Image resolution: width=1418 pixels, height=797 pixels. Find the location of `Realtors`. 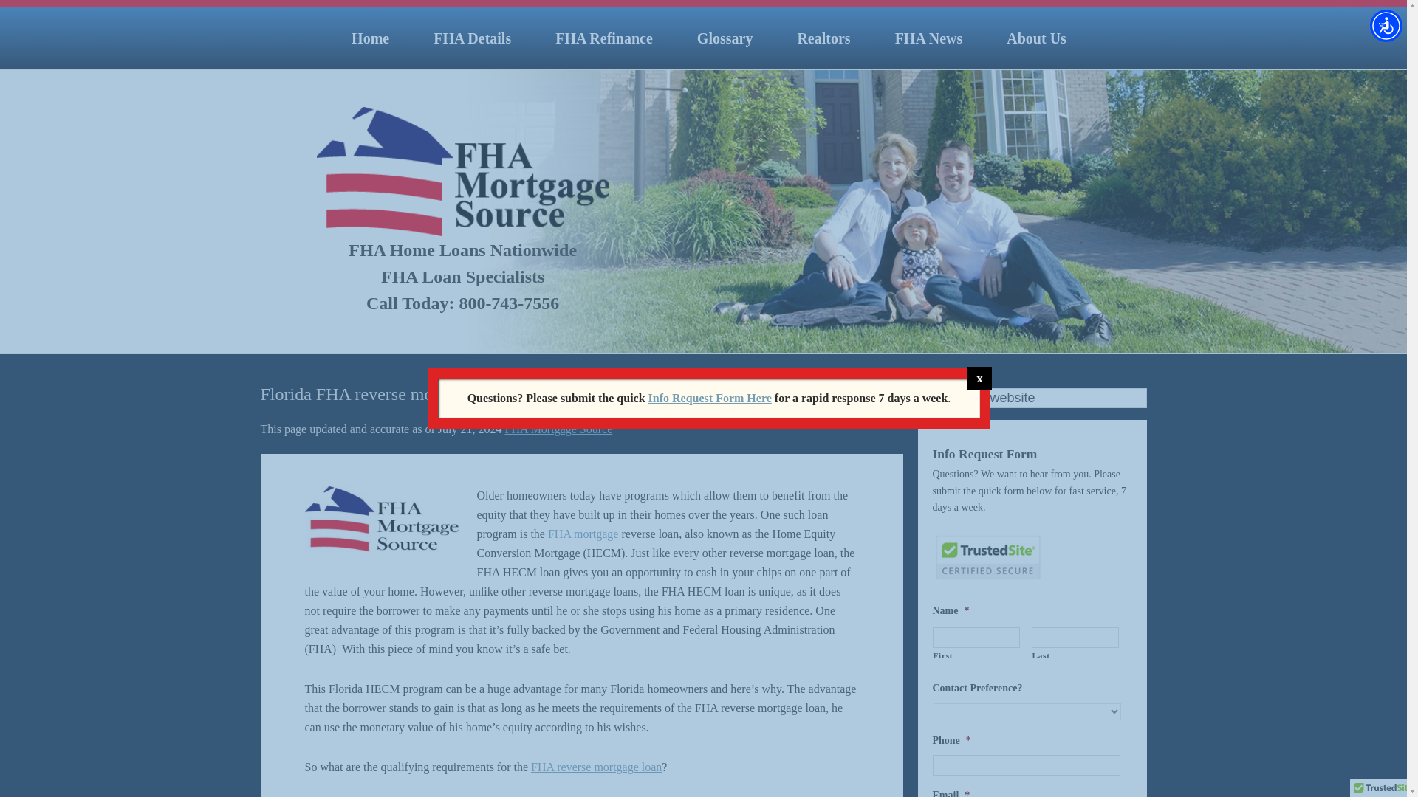

Realtors is located at coordinates (823, 38).